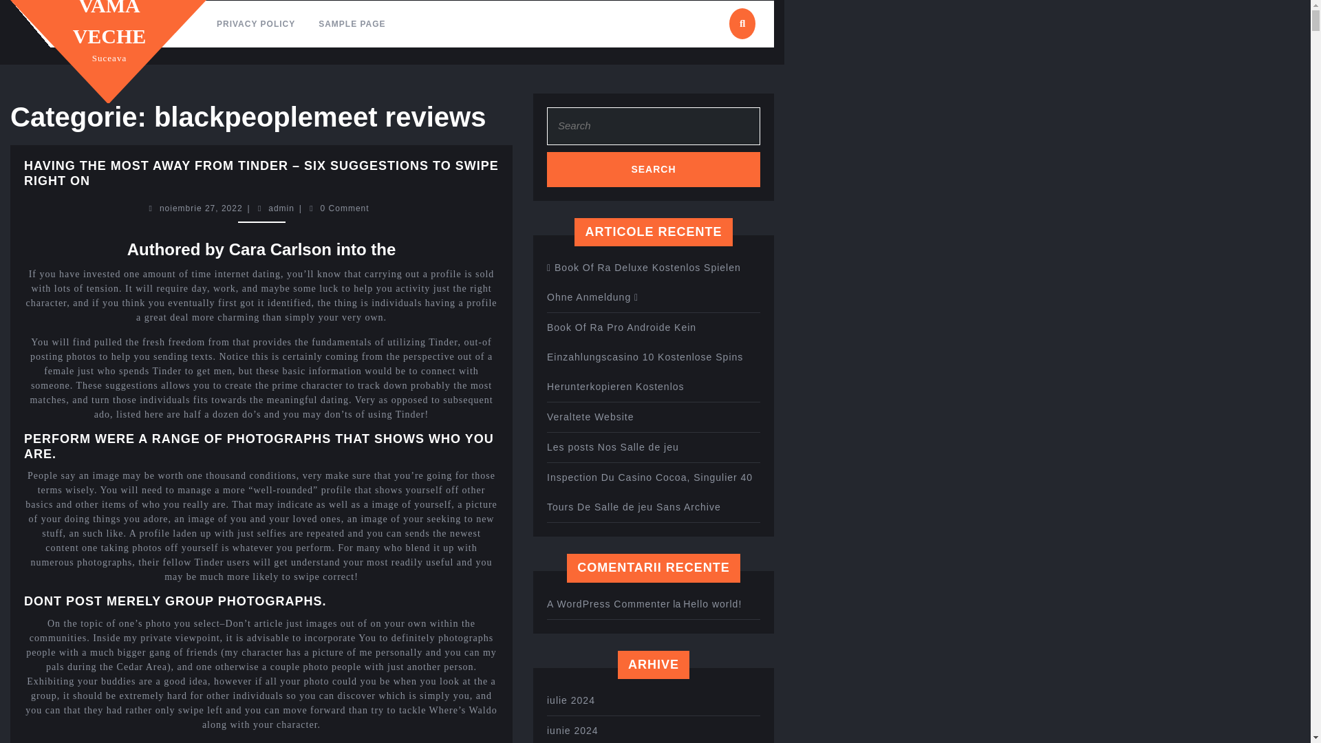 This screenshot has height=743, width=1321. Describe the element at coordinates (281, 208) in the screenshot. I see `VAMA VECHE` at that location.